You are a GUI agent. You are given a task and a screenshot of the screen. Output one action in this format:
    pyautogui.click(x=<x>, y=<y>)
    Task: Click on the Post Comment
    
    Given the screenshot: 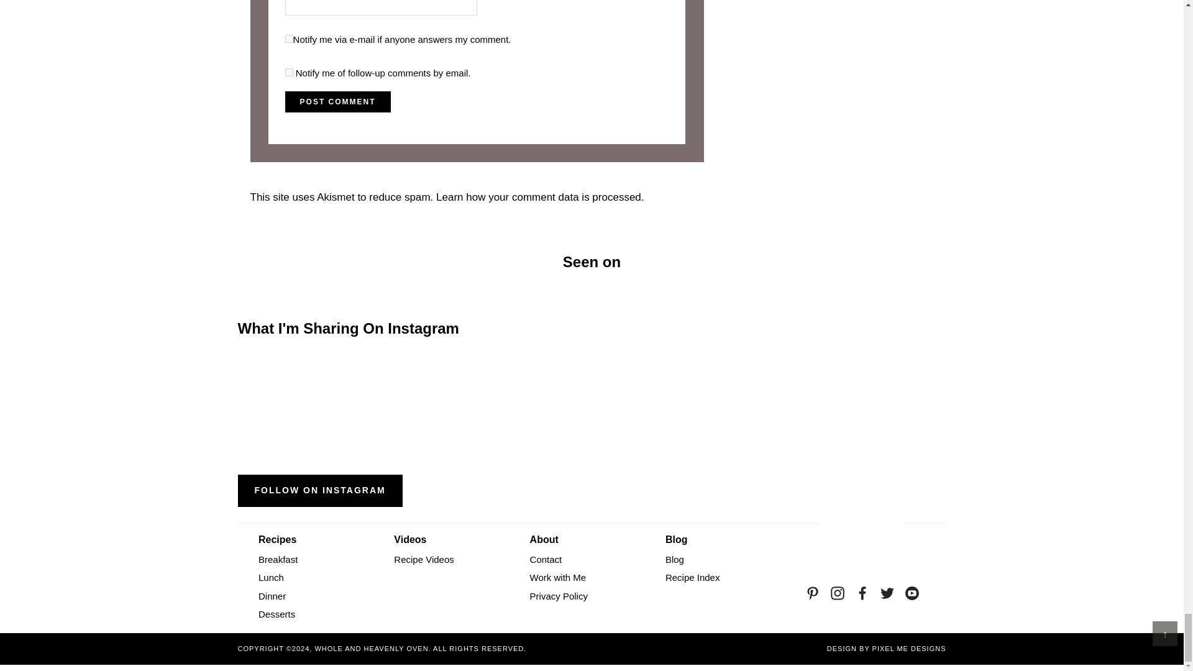 What is the action you would take?
    pyautogui.click(x=338, y=102)
    